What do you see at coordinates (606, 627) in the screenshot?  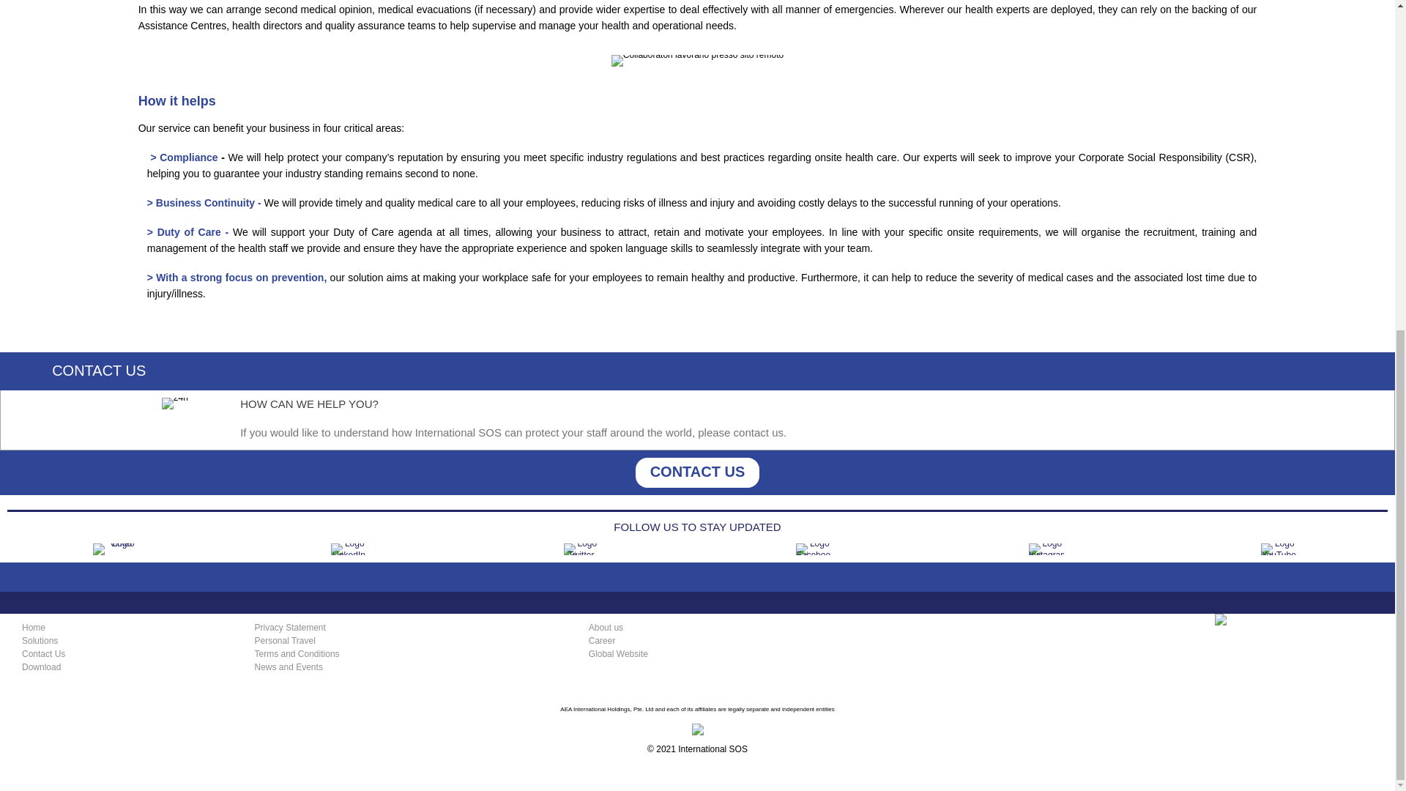 I see `About us` at bounding box center [606, 627].